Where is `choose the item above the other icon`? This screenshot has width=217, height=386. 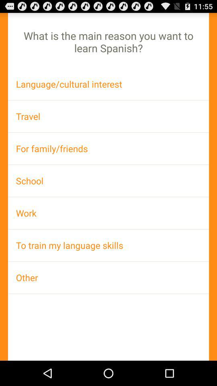 choose the item above the other icon is located at coordinates (108, 245).